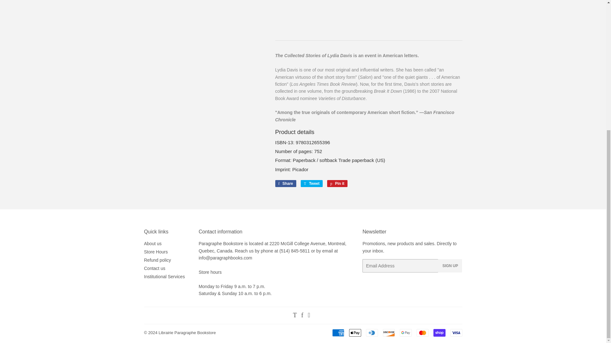 The height and width of the screenshot is (343, 611). I want to click on Visa, so click(456, 333).